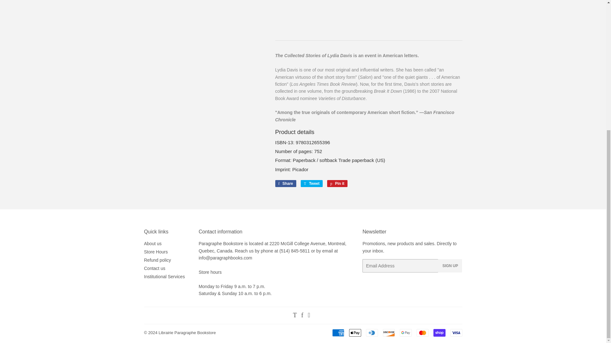 The height and width of the screenshot is (343, 611). I want to click on Visa, so click(456, 333).